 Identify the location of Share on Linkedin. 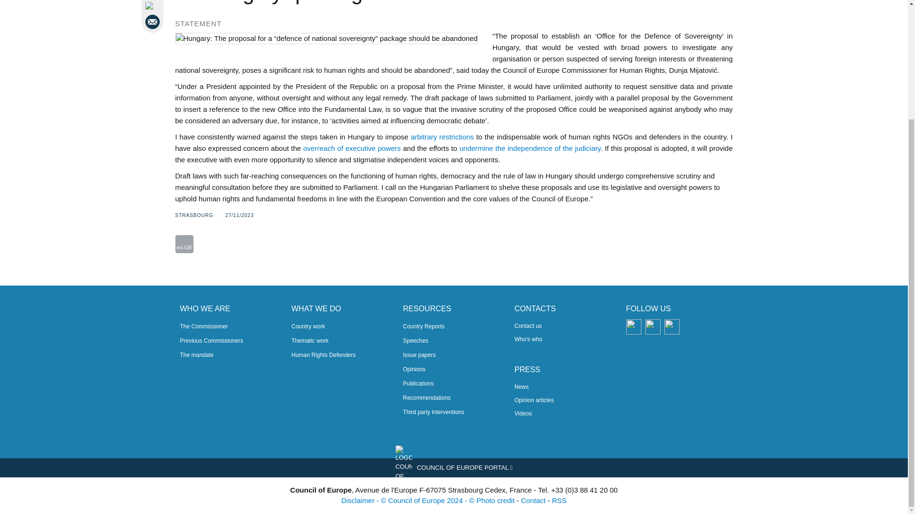
(153, 5).